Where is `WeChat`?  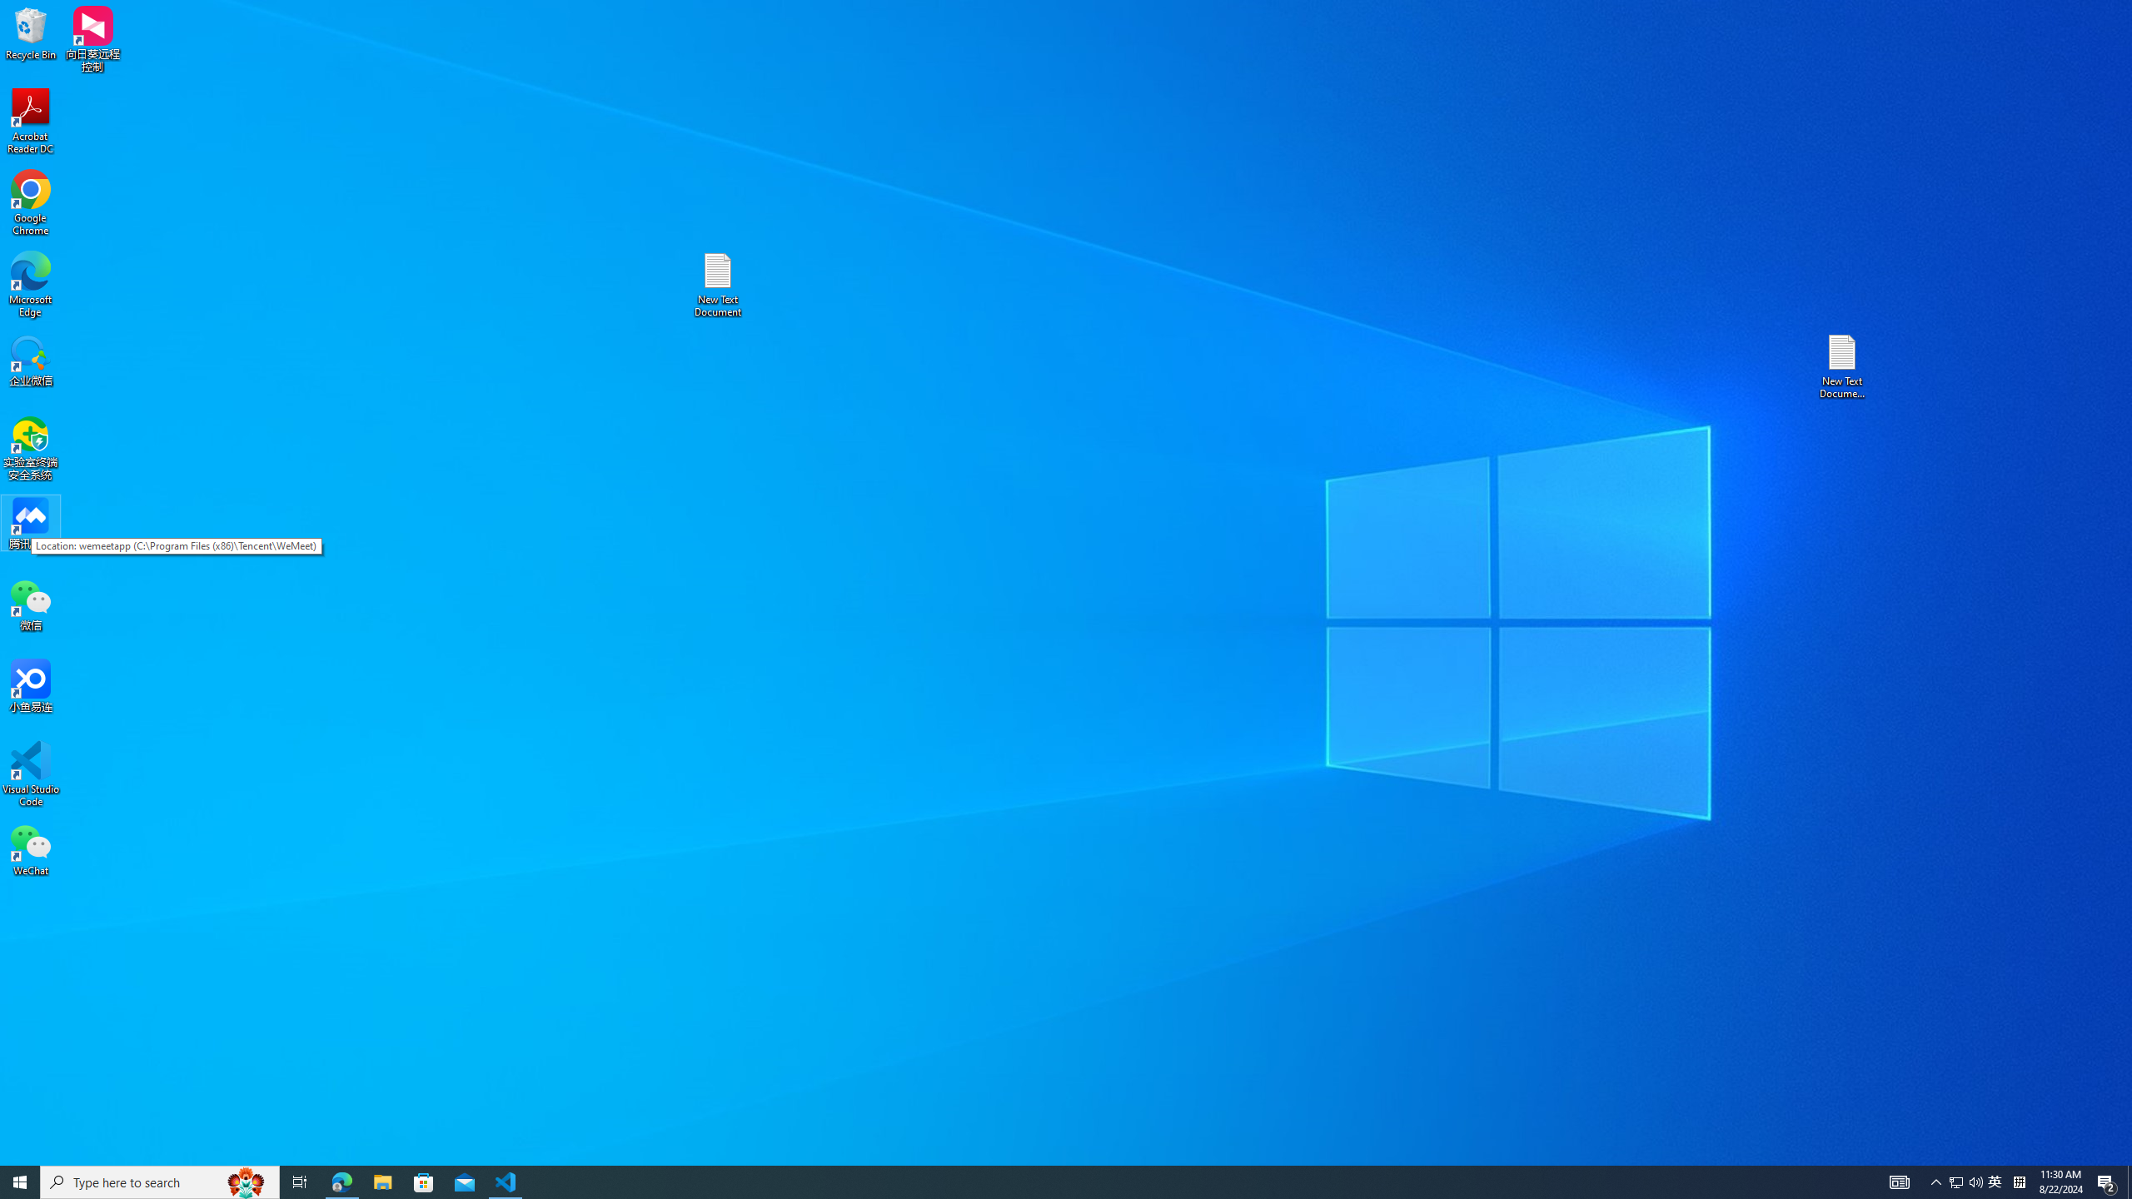 WeChat is located at coordinates (31, 849).